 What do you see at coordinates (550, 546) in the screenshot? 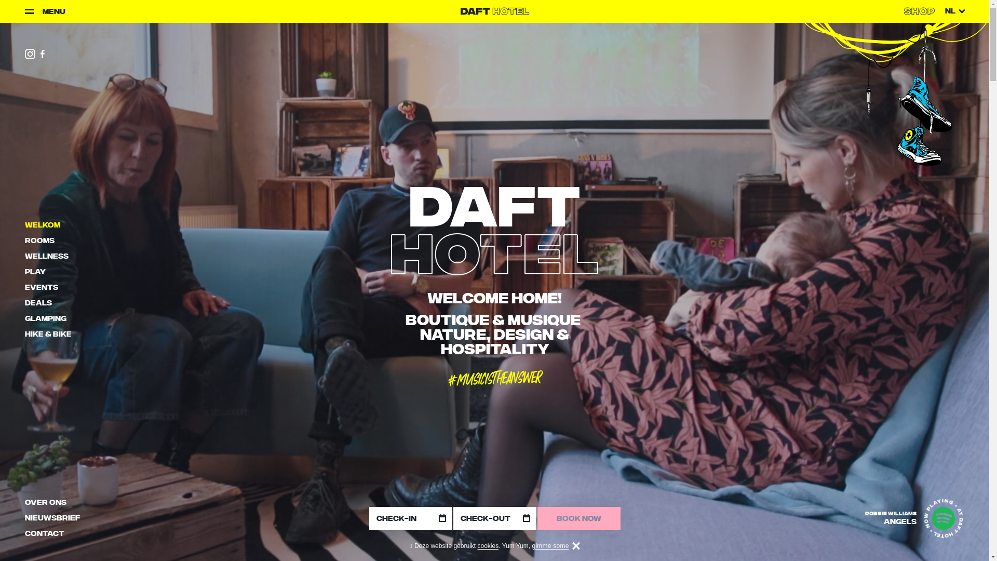
I see `gimme some` at bounding box center [550, 546].